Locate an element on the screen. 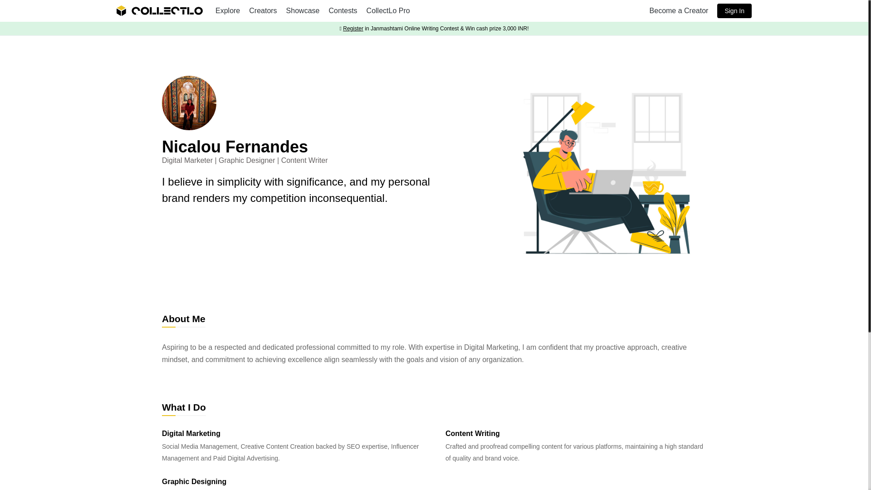  CollectLo Pro is located at coordinates (388, 11).